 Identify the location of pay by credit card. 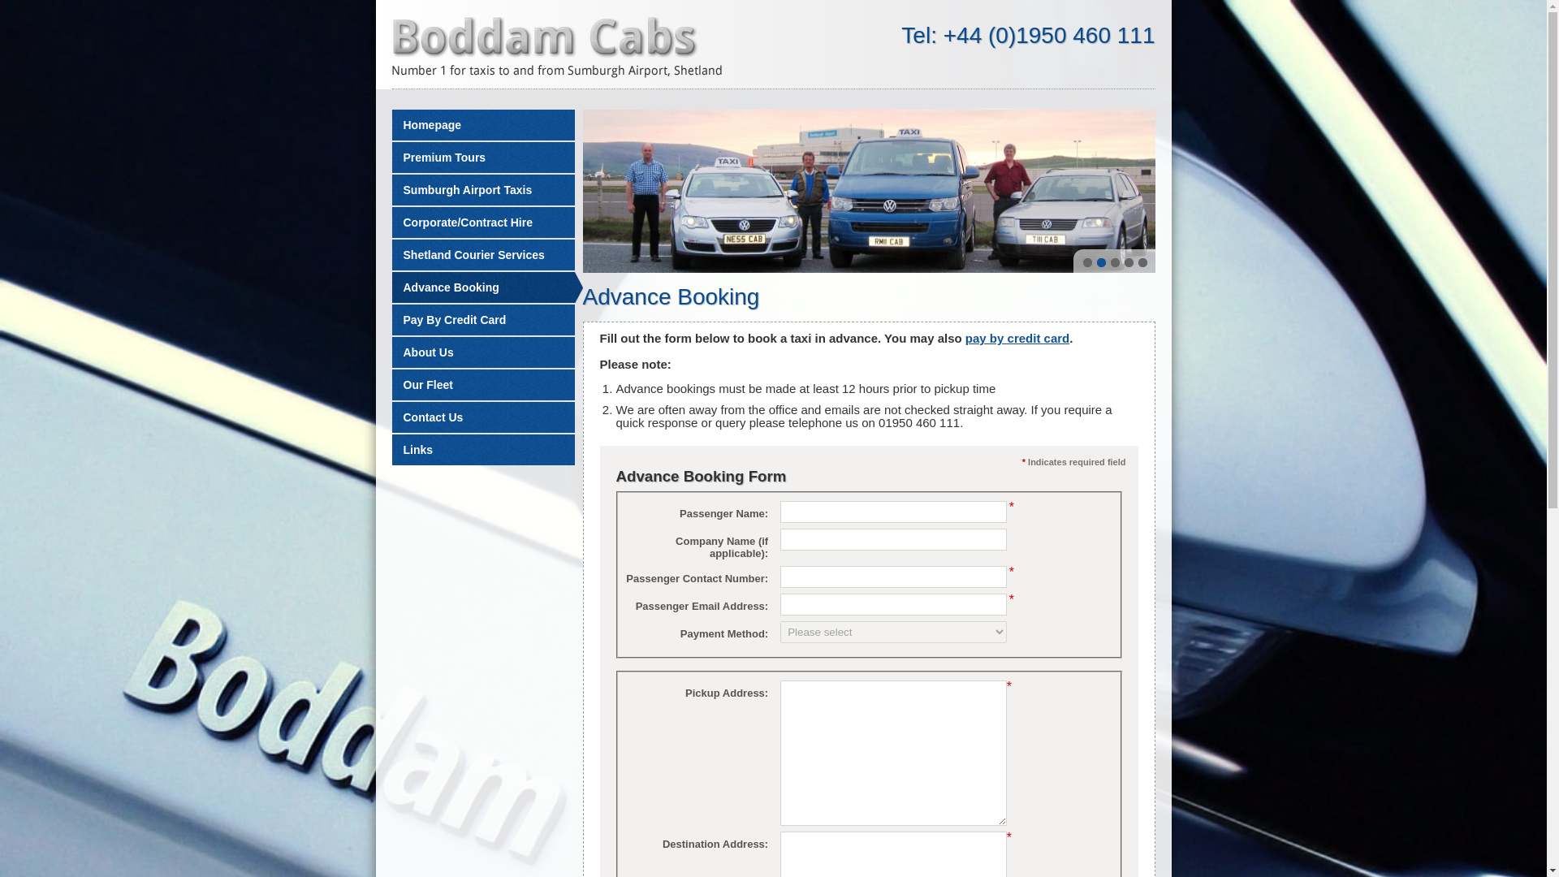
(1017, 338).